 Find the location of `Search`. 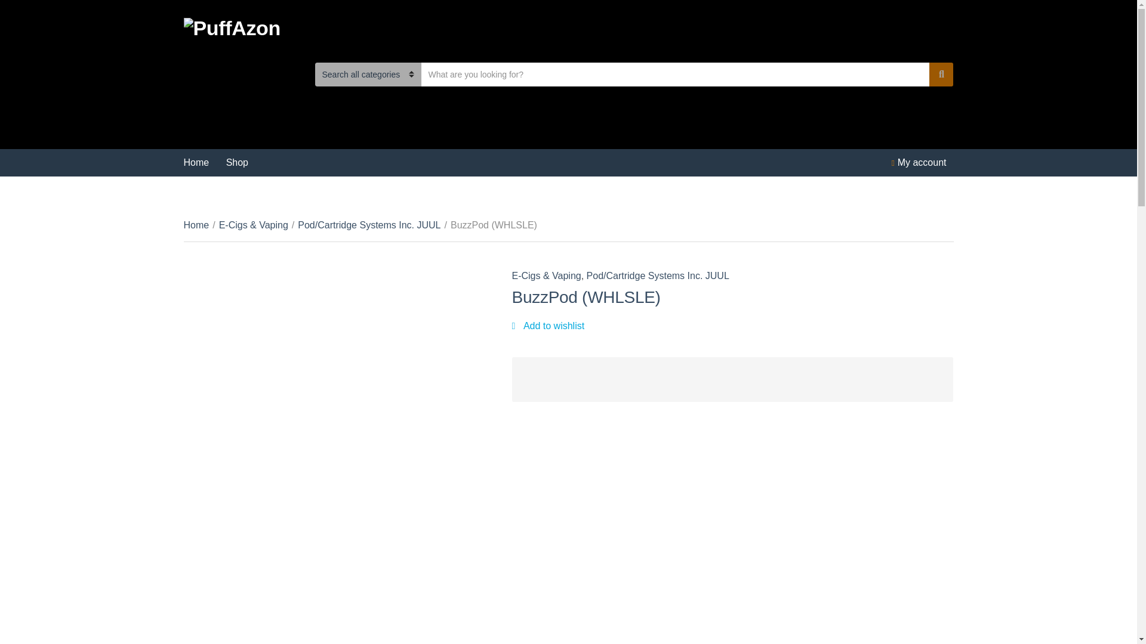

Search is located at coordinates (941, 74).